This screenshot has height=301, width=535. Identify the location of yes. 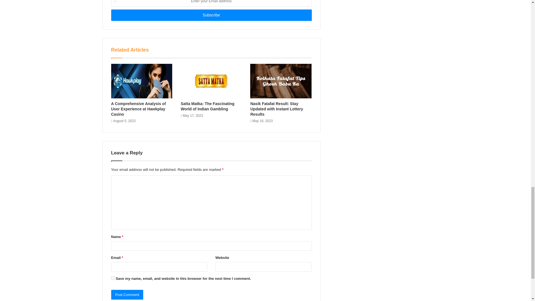
(113, 278).